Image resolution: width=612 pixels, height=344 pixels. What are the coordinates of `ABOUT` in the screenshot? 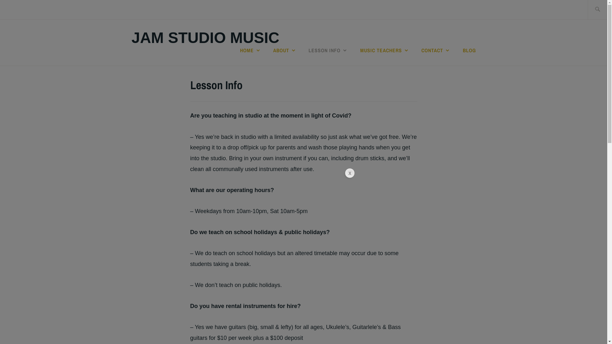 It's located at (285, 50).